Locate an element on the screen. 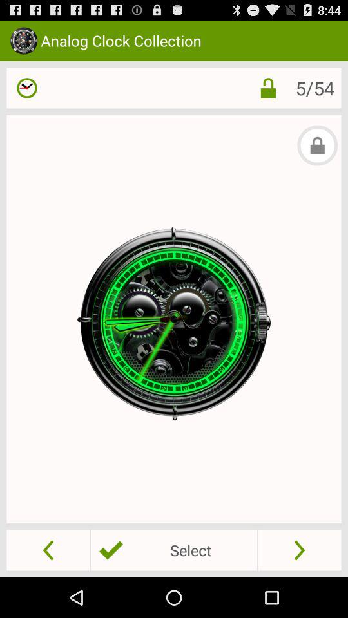 The image size is (348, 618). go to previous is located at coordinates (48, 550).